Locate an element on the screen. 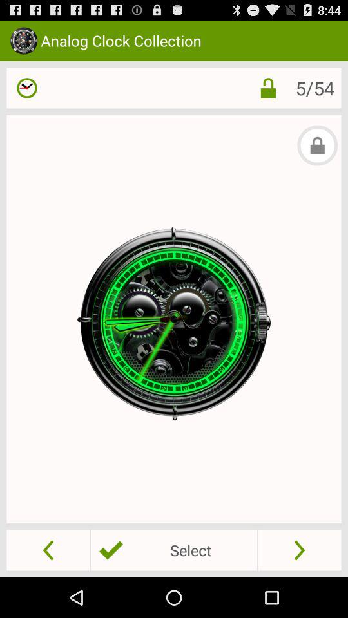 The image size is (348, 618). go to previous is located at coordinates (48, 550).